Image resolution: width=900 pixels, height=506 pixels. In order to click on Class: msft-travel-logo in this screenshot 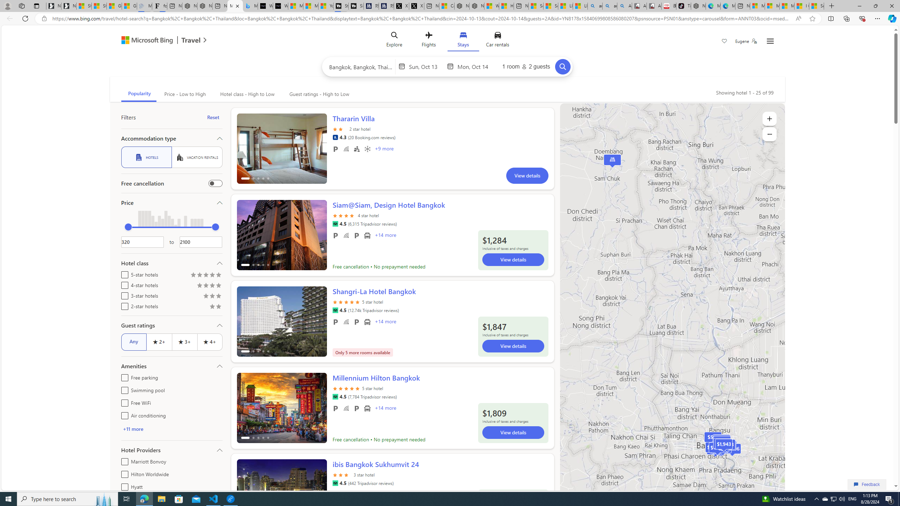, I will do `click(191, 40)`.